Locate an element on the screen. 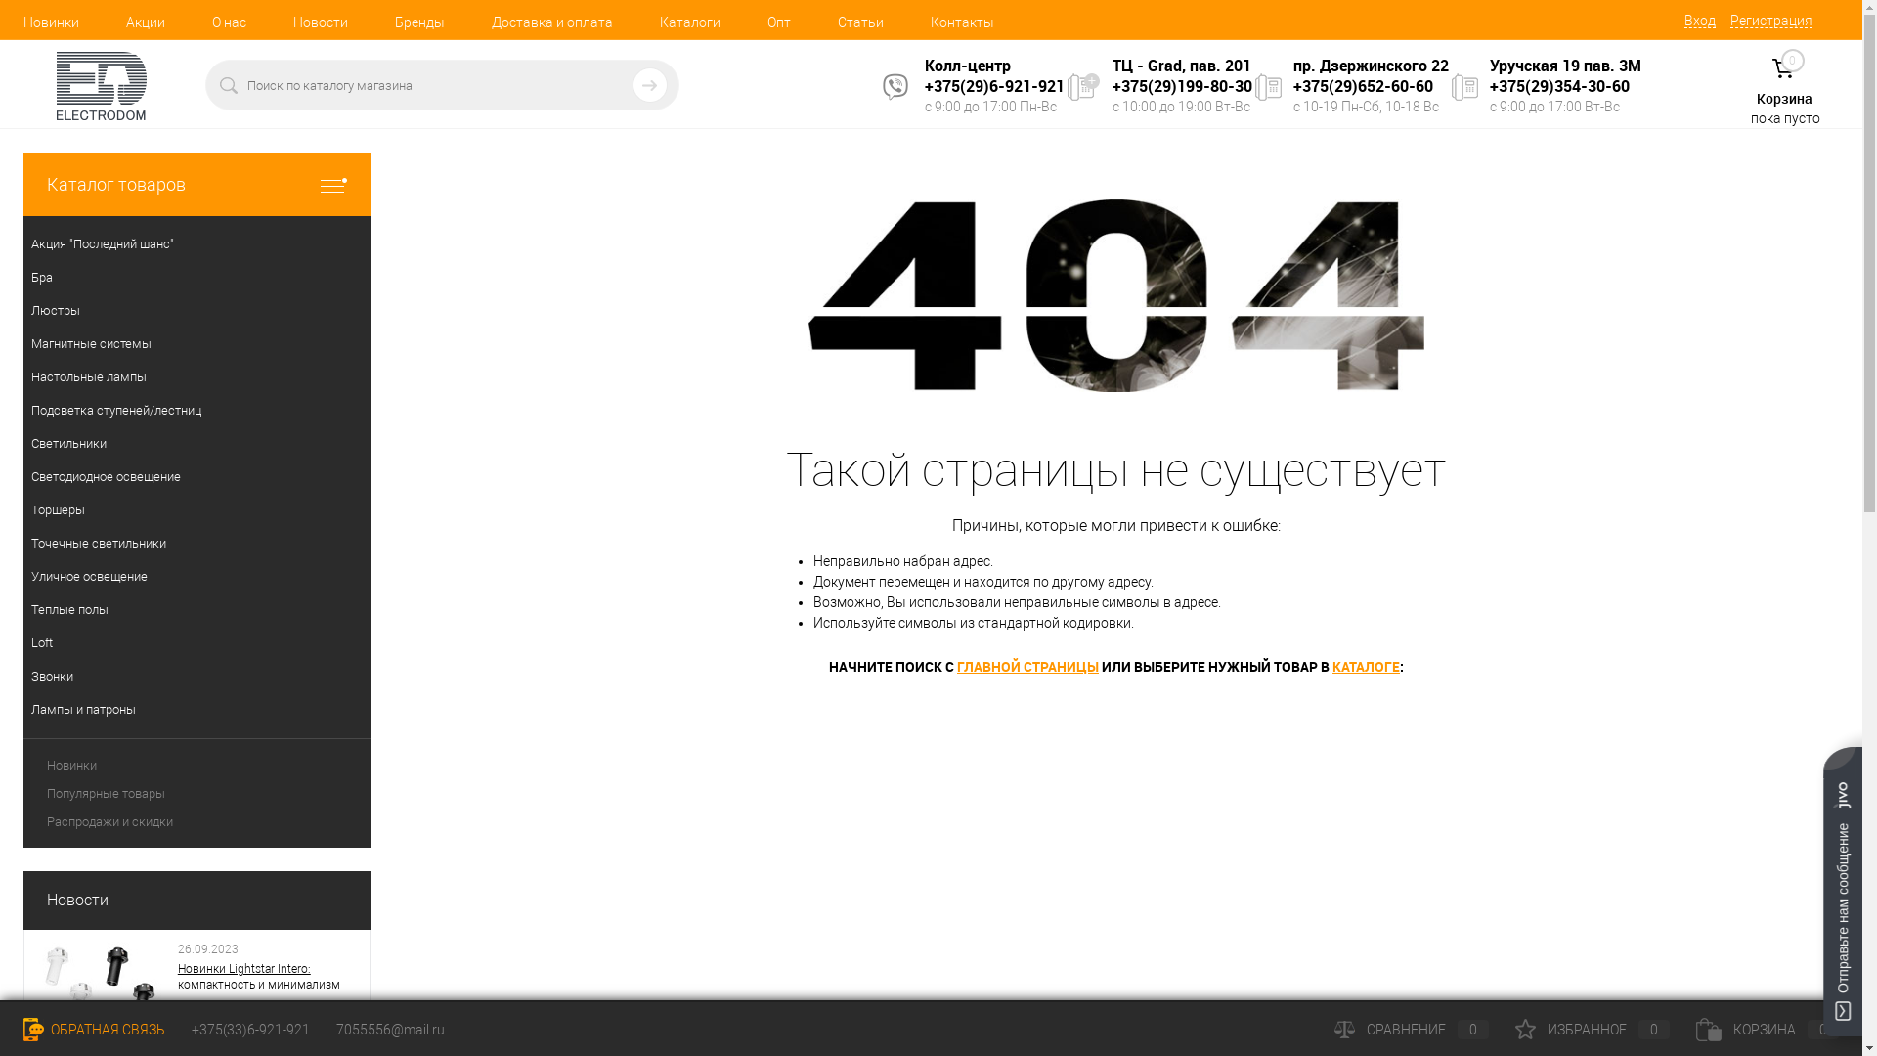 Image resolution: width=1877 pixels, height=1056 pixels. +375(29)652-60-60 is located at coordinates (1363, 86).